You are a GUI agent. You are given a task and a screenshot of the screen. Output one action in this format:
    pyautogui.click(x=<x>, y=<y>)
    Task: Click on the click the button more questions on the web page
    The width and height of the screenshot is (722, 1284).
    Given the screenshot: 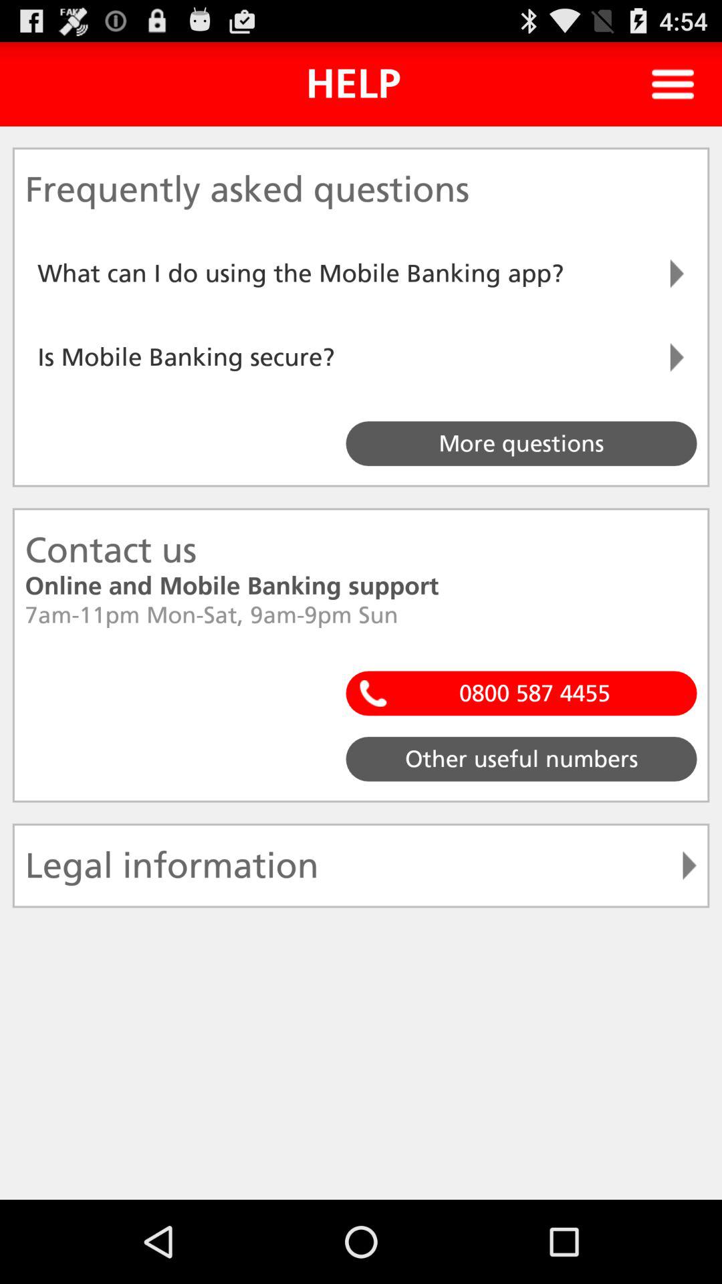 What is the action you would take?
    pyautogui.click(x=521, y=443)
    